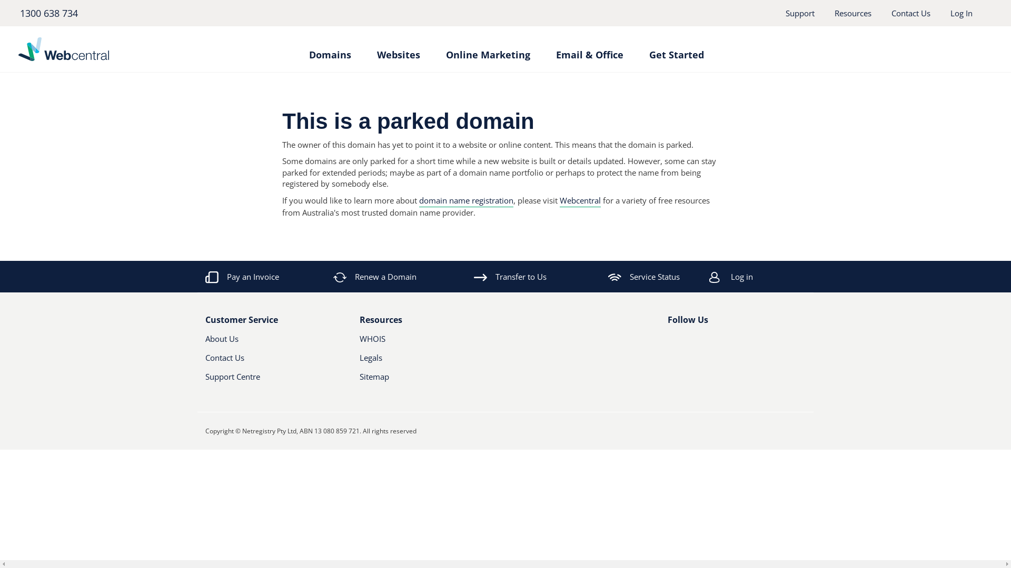 This screenshot has height=568, width=1011. Describe the element at coordinates (676, 49) in the screenshot. I see `Get Started` at that location.